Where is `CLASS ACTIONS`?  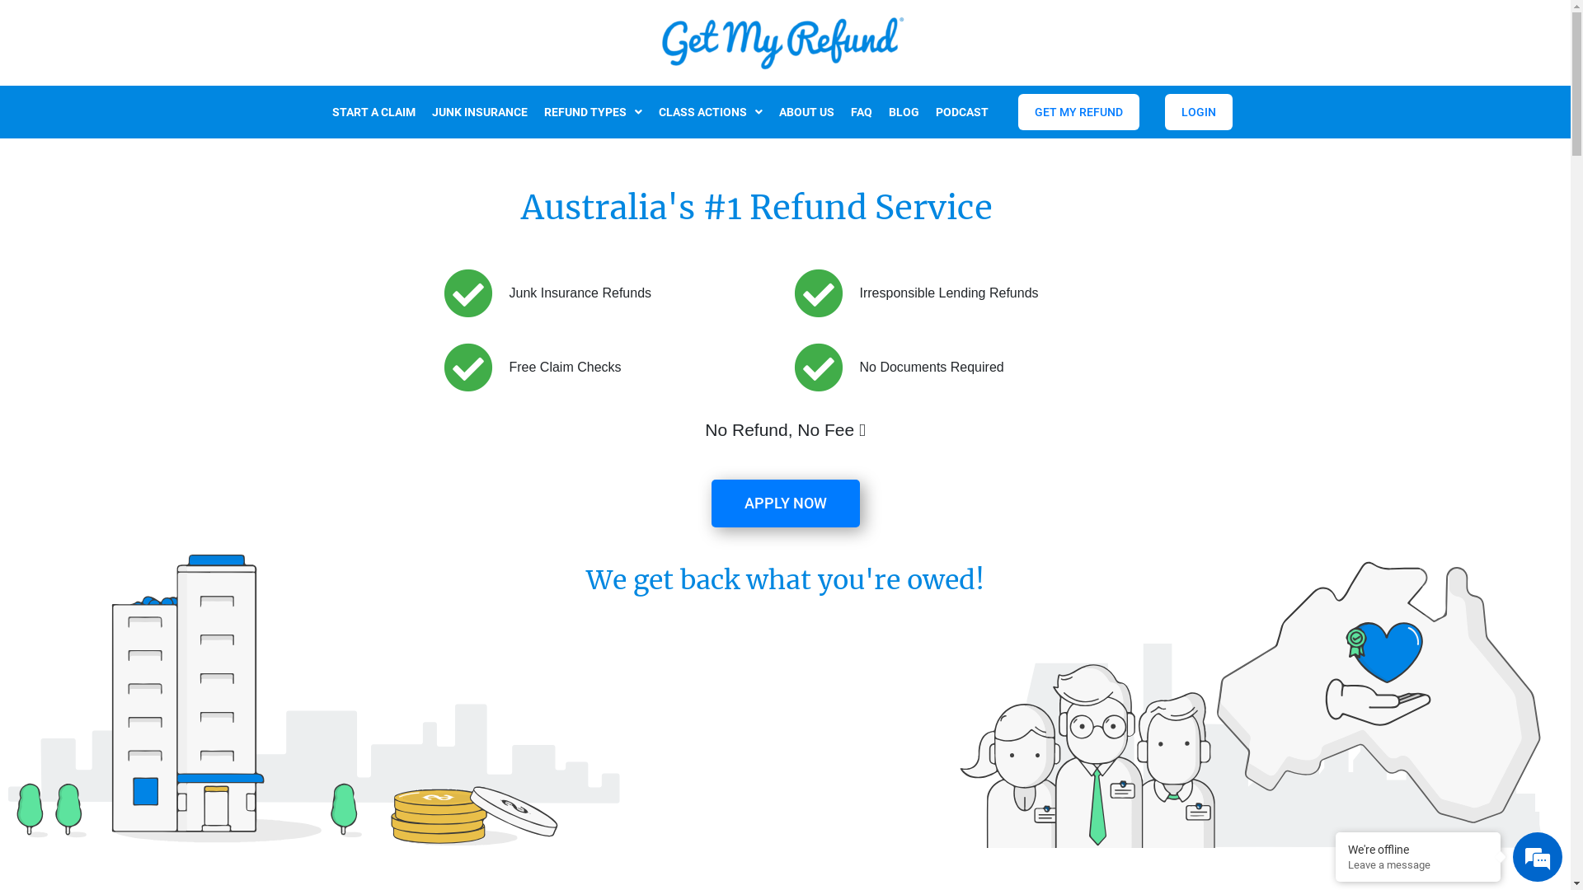
CLASS ACTIONS is located at coordinates (710, 112).